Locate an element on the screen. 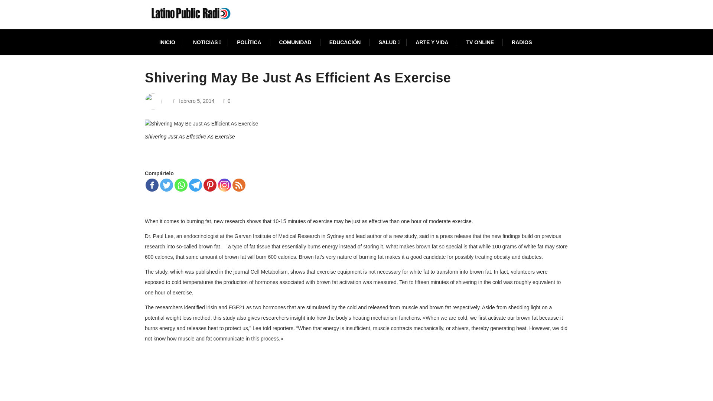  COMUNIDAD is located at coordinates (296, 42).